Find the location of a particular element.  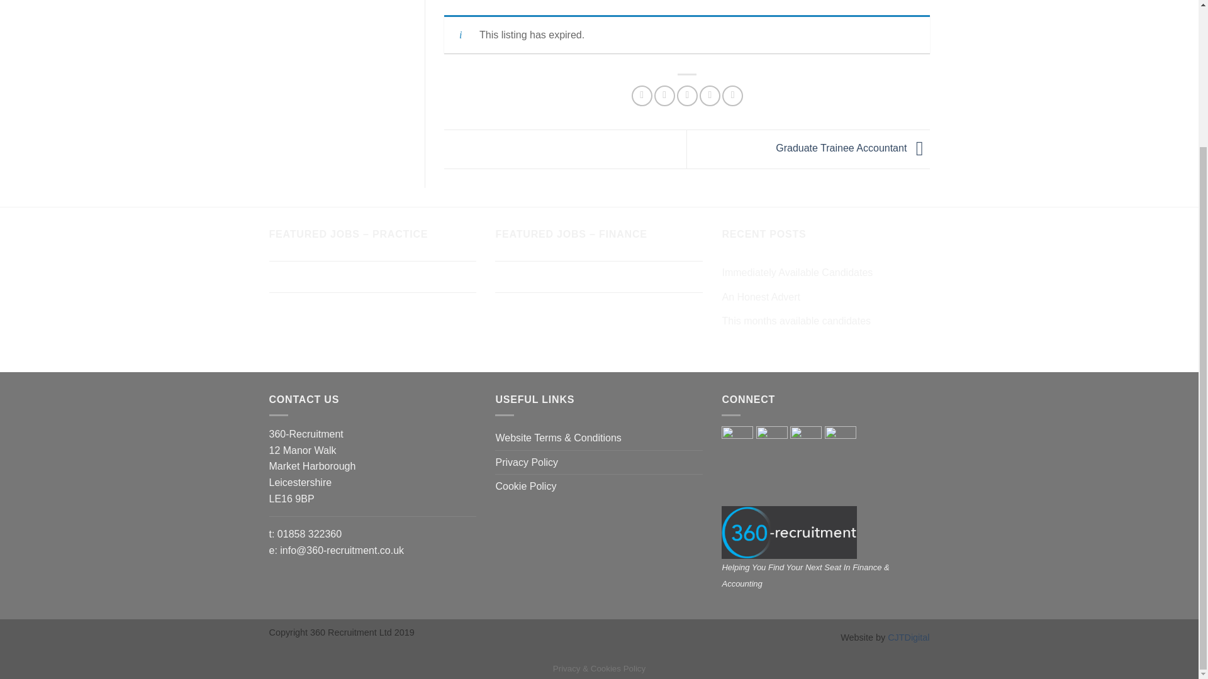

Trainee Accountant is located at coordinates (599, 309).